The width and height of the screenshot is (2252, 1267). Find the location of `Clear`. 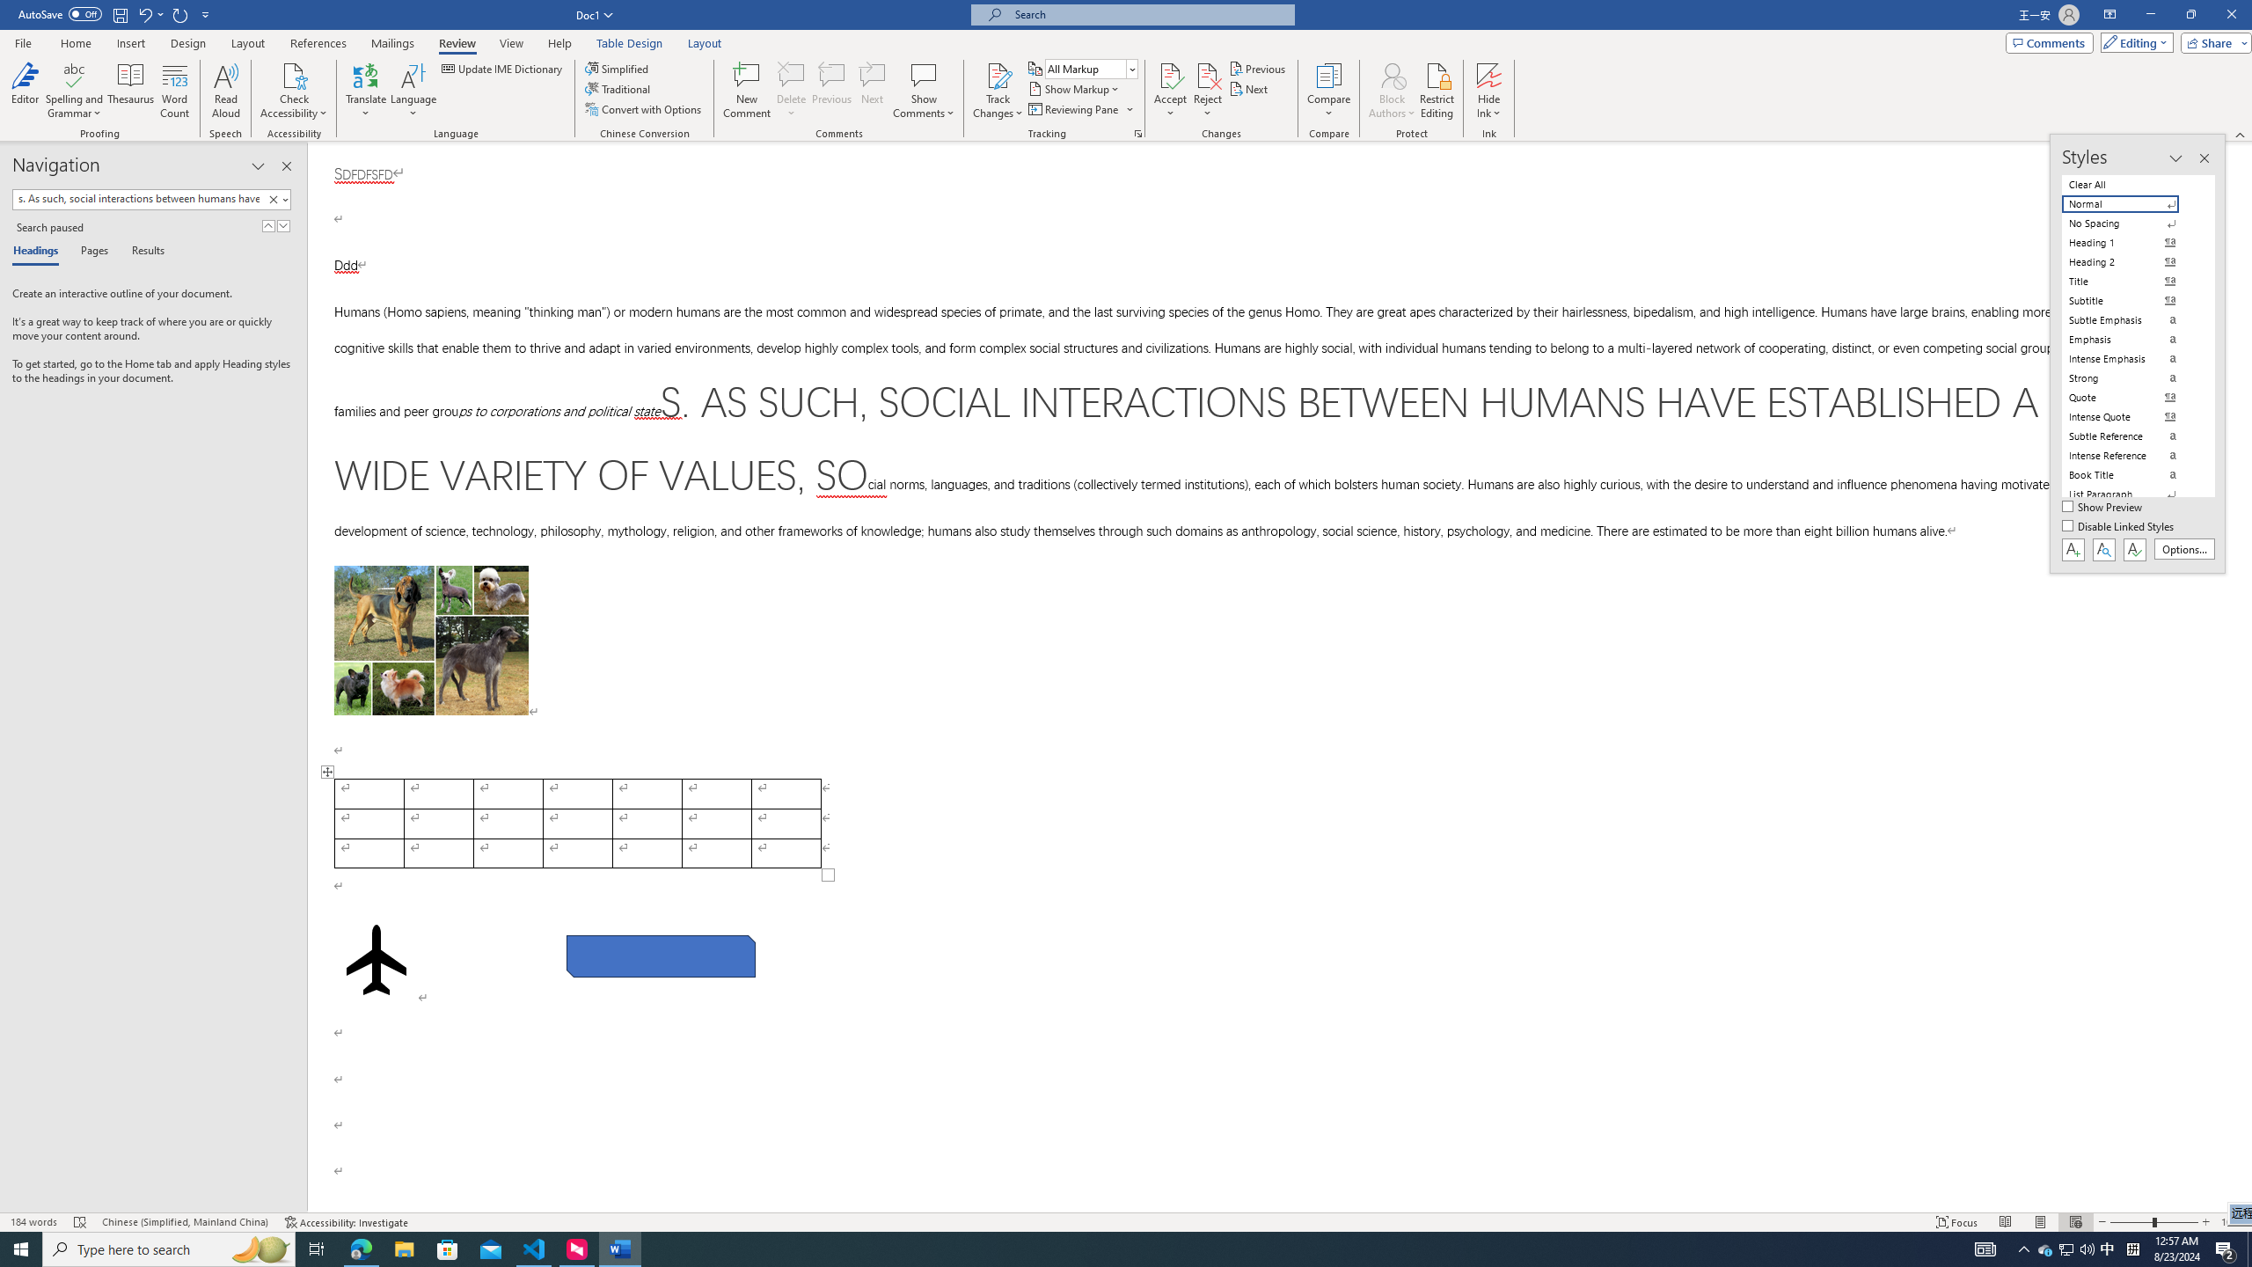

Clear is located at coordinates (276, 199).